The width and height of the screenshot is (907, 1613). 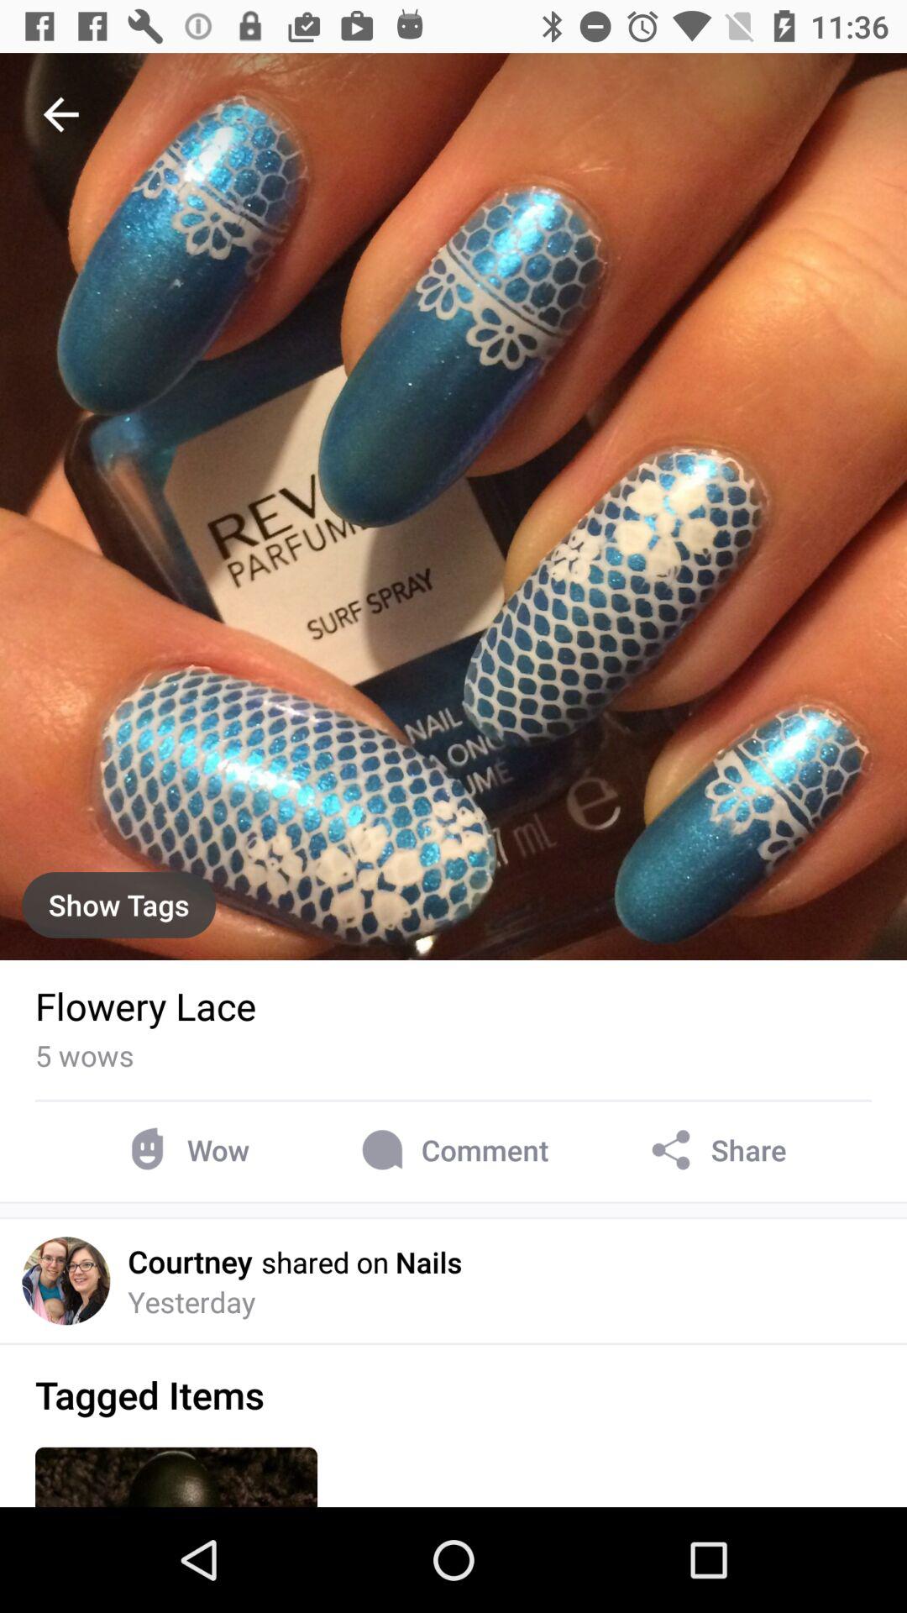 What do you see at coordinates (453, 507) in the screenshot?
I see `maximize picture` at bounding box center [453, 507].